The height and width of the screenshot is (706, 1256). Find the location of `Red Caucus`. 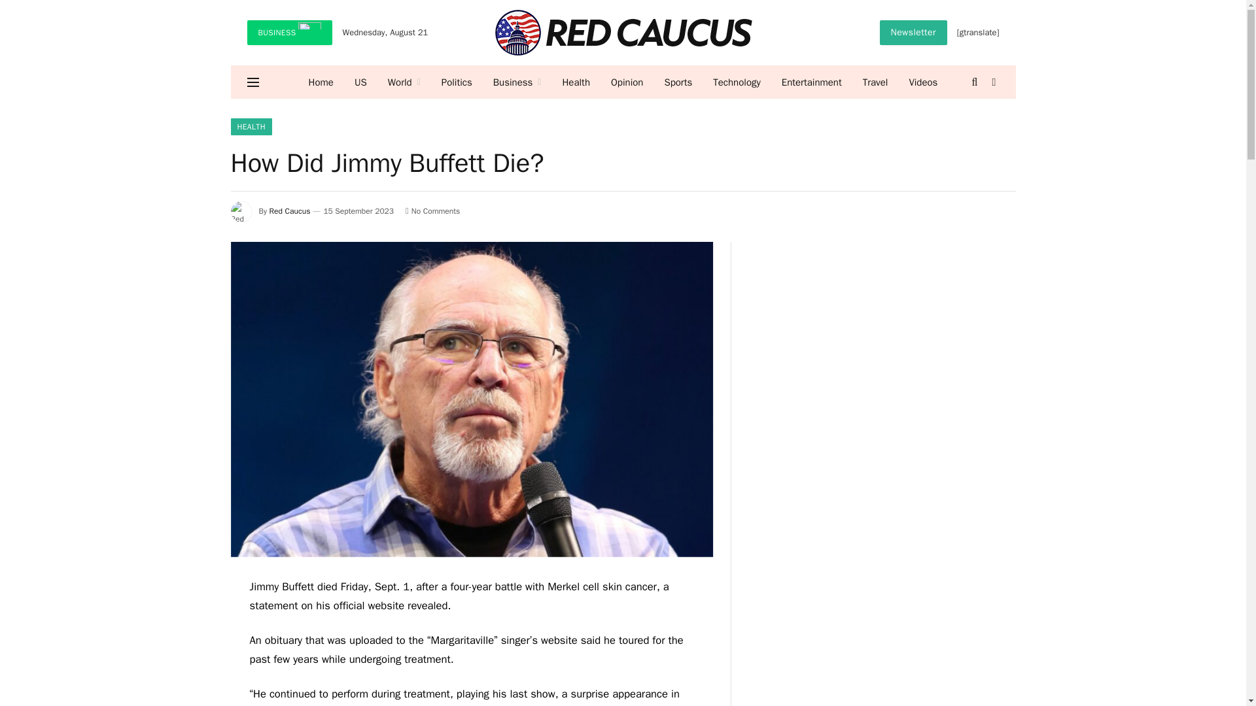

Red Caucus is located at coordinates (623, 33).